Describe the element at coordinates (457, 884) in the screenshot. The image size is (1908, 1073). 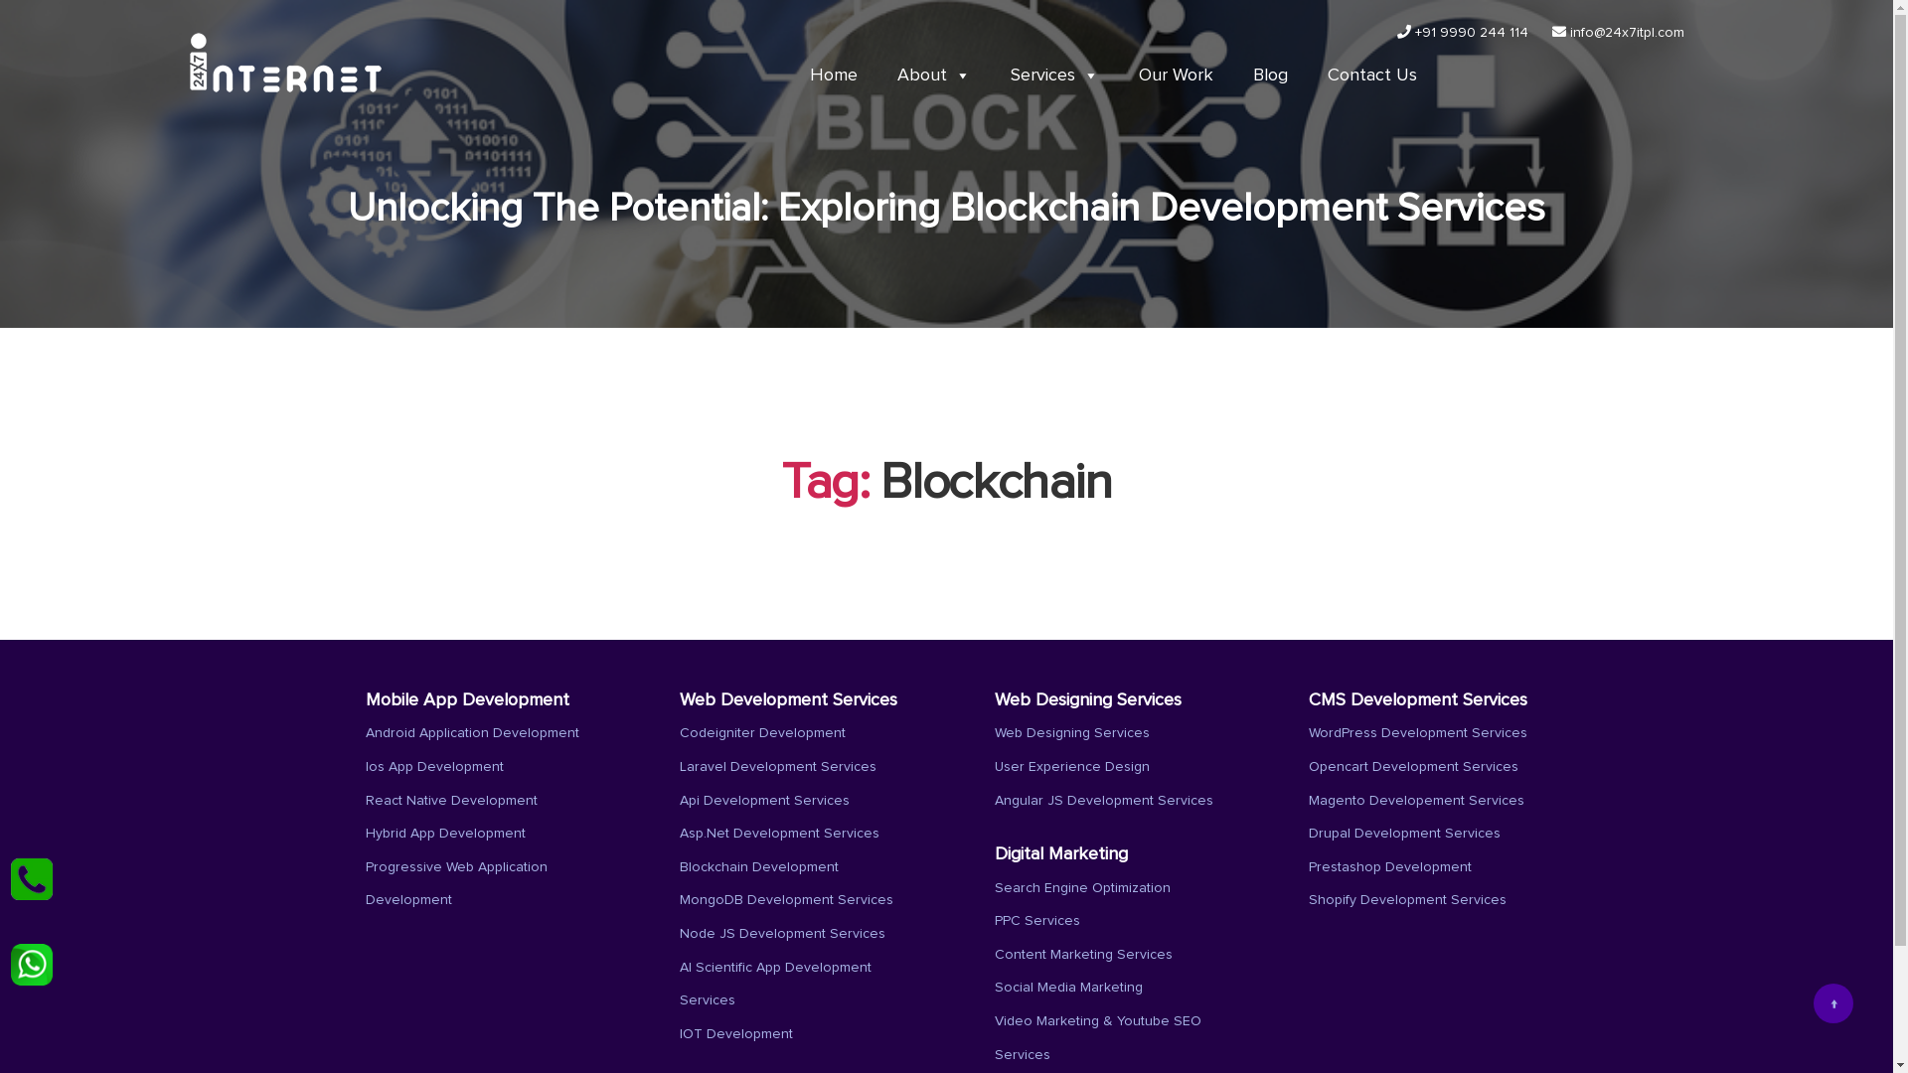
I see `Progressive Web Application Development` at that location.